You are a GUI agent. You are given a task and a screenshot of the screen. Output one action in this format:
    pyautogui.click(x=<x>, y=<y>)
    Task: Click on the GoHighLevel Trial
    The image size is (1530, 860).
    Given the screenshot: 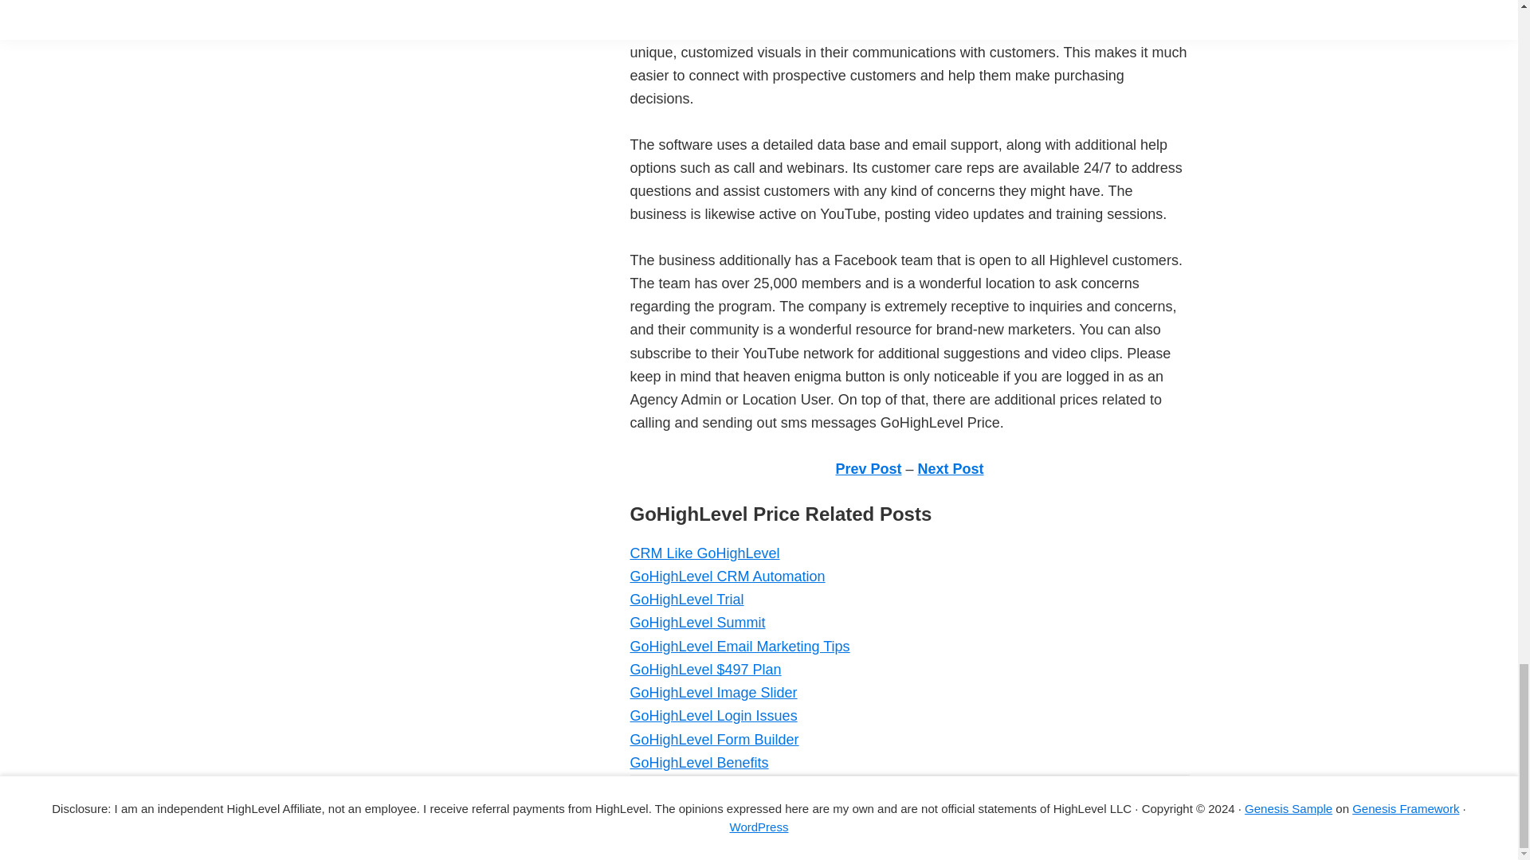 What is the action you would take?
    pyautogui.click(x=686, y=599)
    